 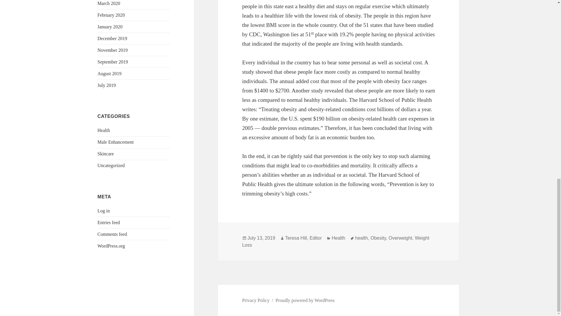 I want to click on July 2019, so click(x=107, y=85).